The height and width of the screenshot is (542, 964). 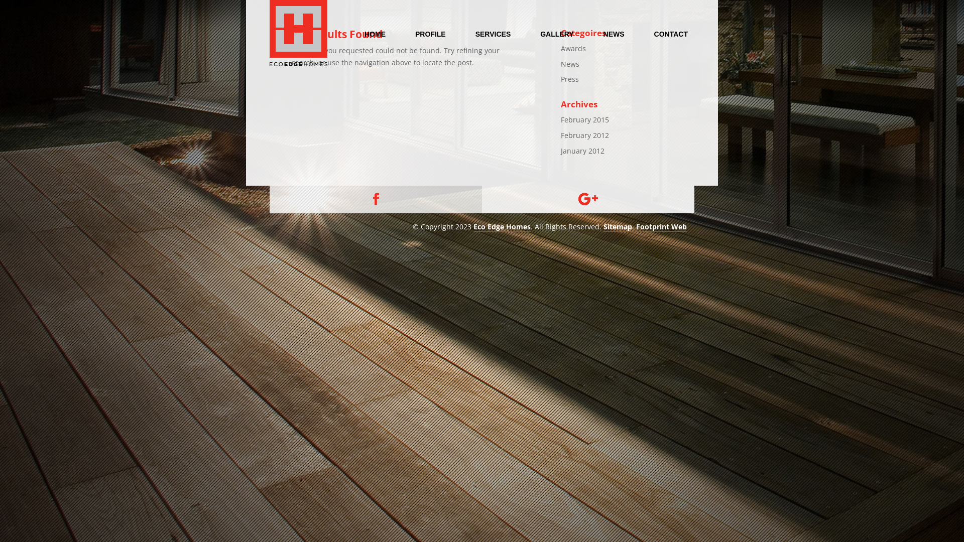 What do you see at coordinates (502, 227) in the screenshot?
I see `Eco Edge Homes` at bounding box center [502, 227].